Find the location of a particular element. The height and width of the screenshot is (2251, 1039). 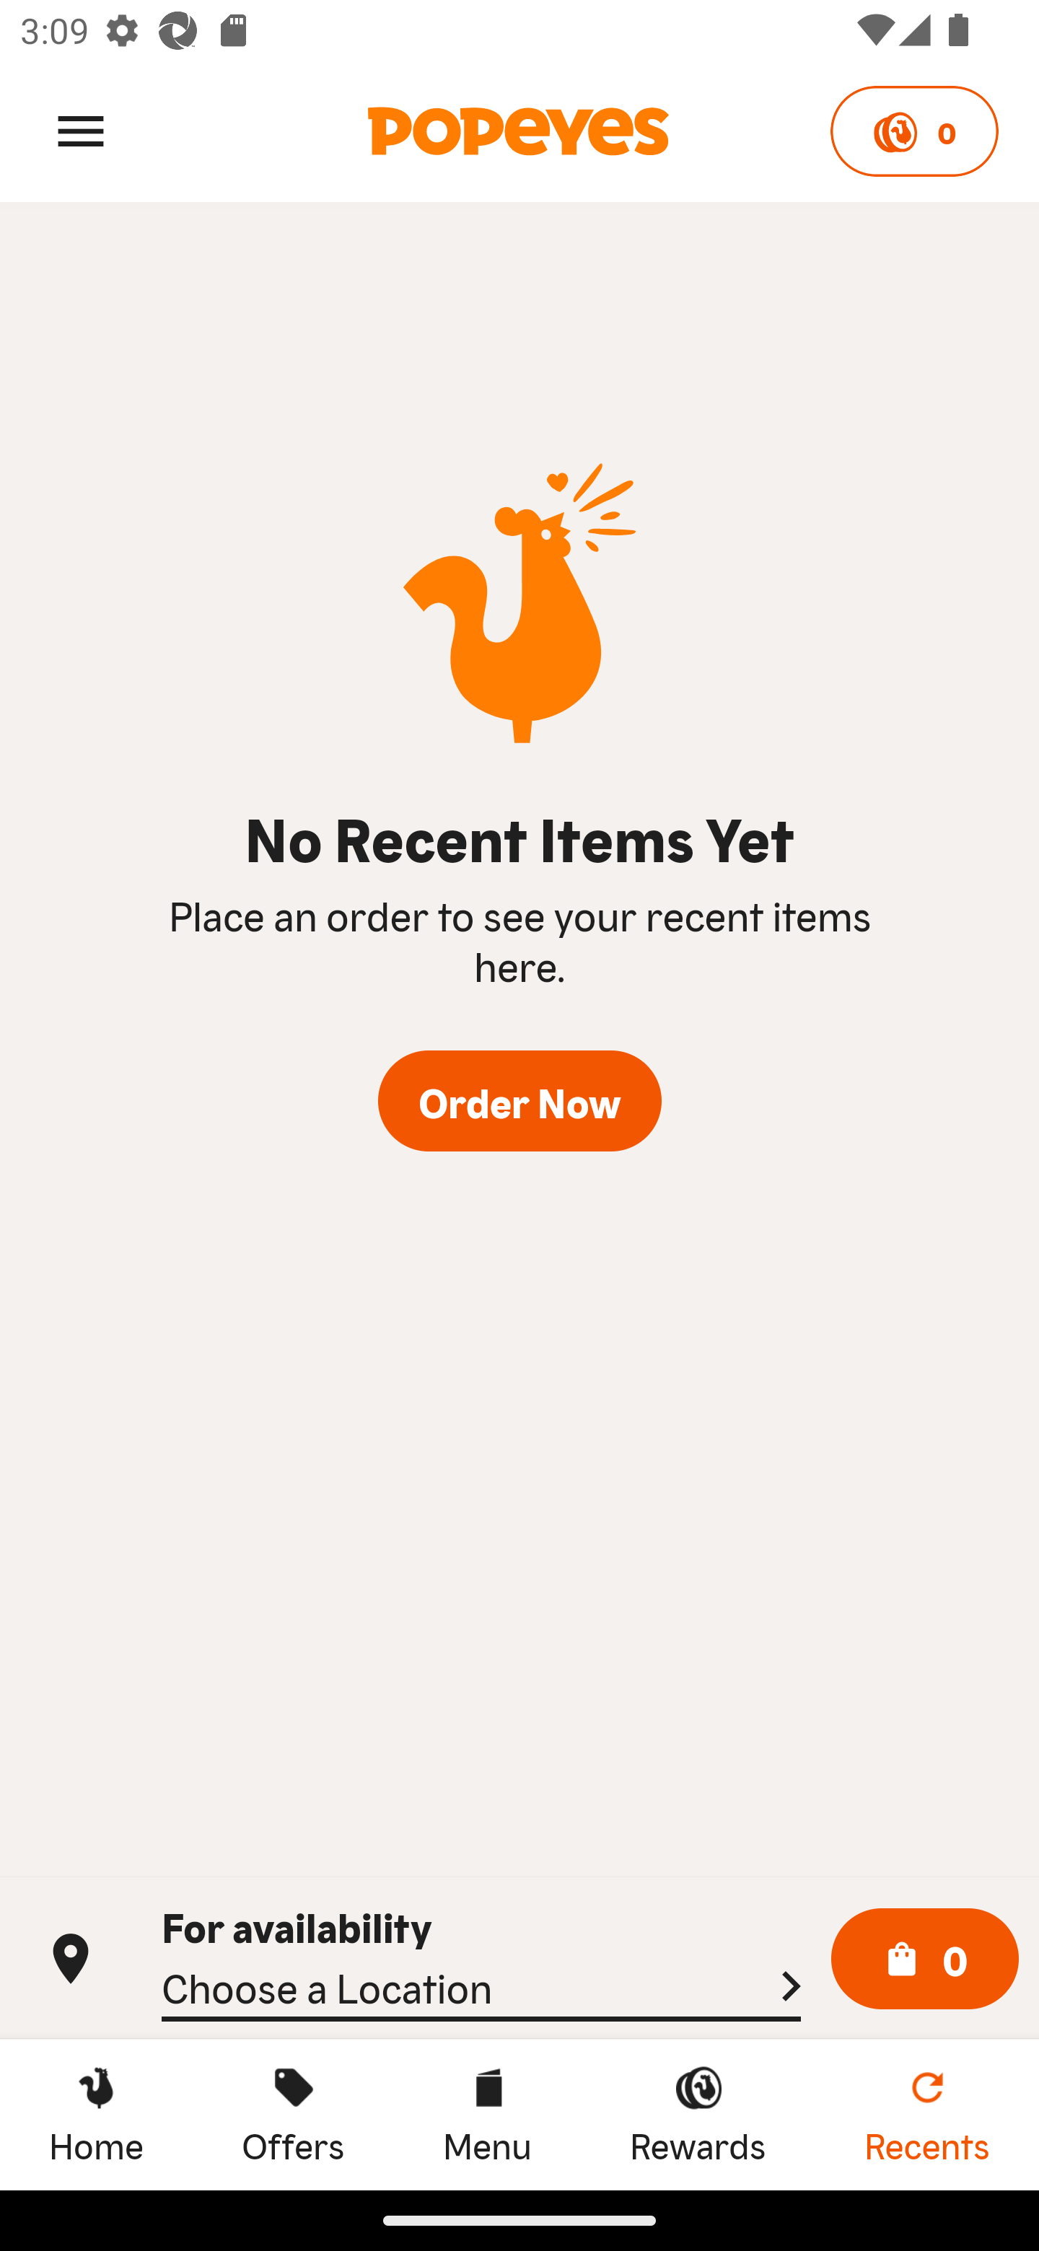

Menu  is located at coordinates (81, 130).